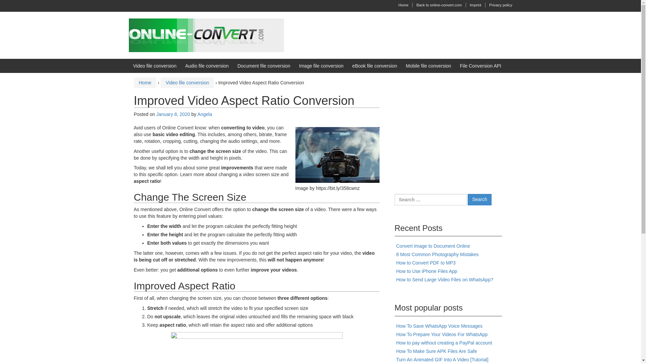 Image resolution: width=646 pixels, height=363 pixels. What do you see at coordinates (173, 114) in the screenshot?
I see `January 8, 2020` at bounding box center [173, 114].